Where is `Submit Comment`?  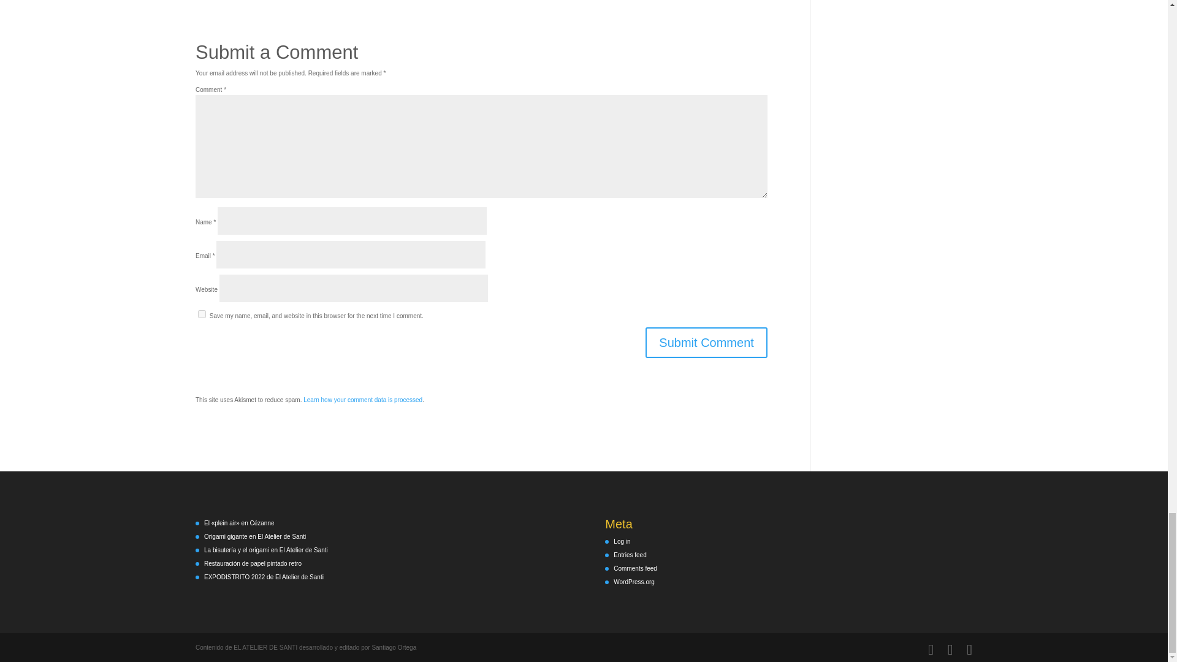
Submit Comment is located at coordinates (706, 342).